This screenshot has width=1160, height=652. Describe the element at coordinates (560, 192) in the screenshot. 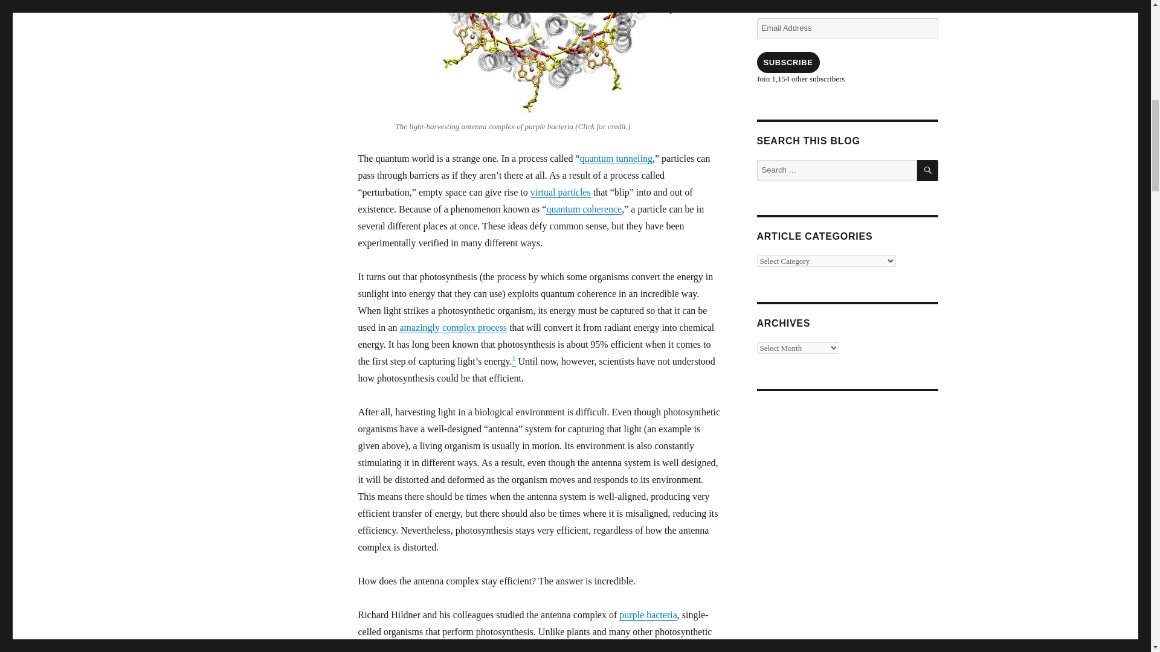

I see `virtual particles` at that location.